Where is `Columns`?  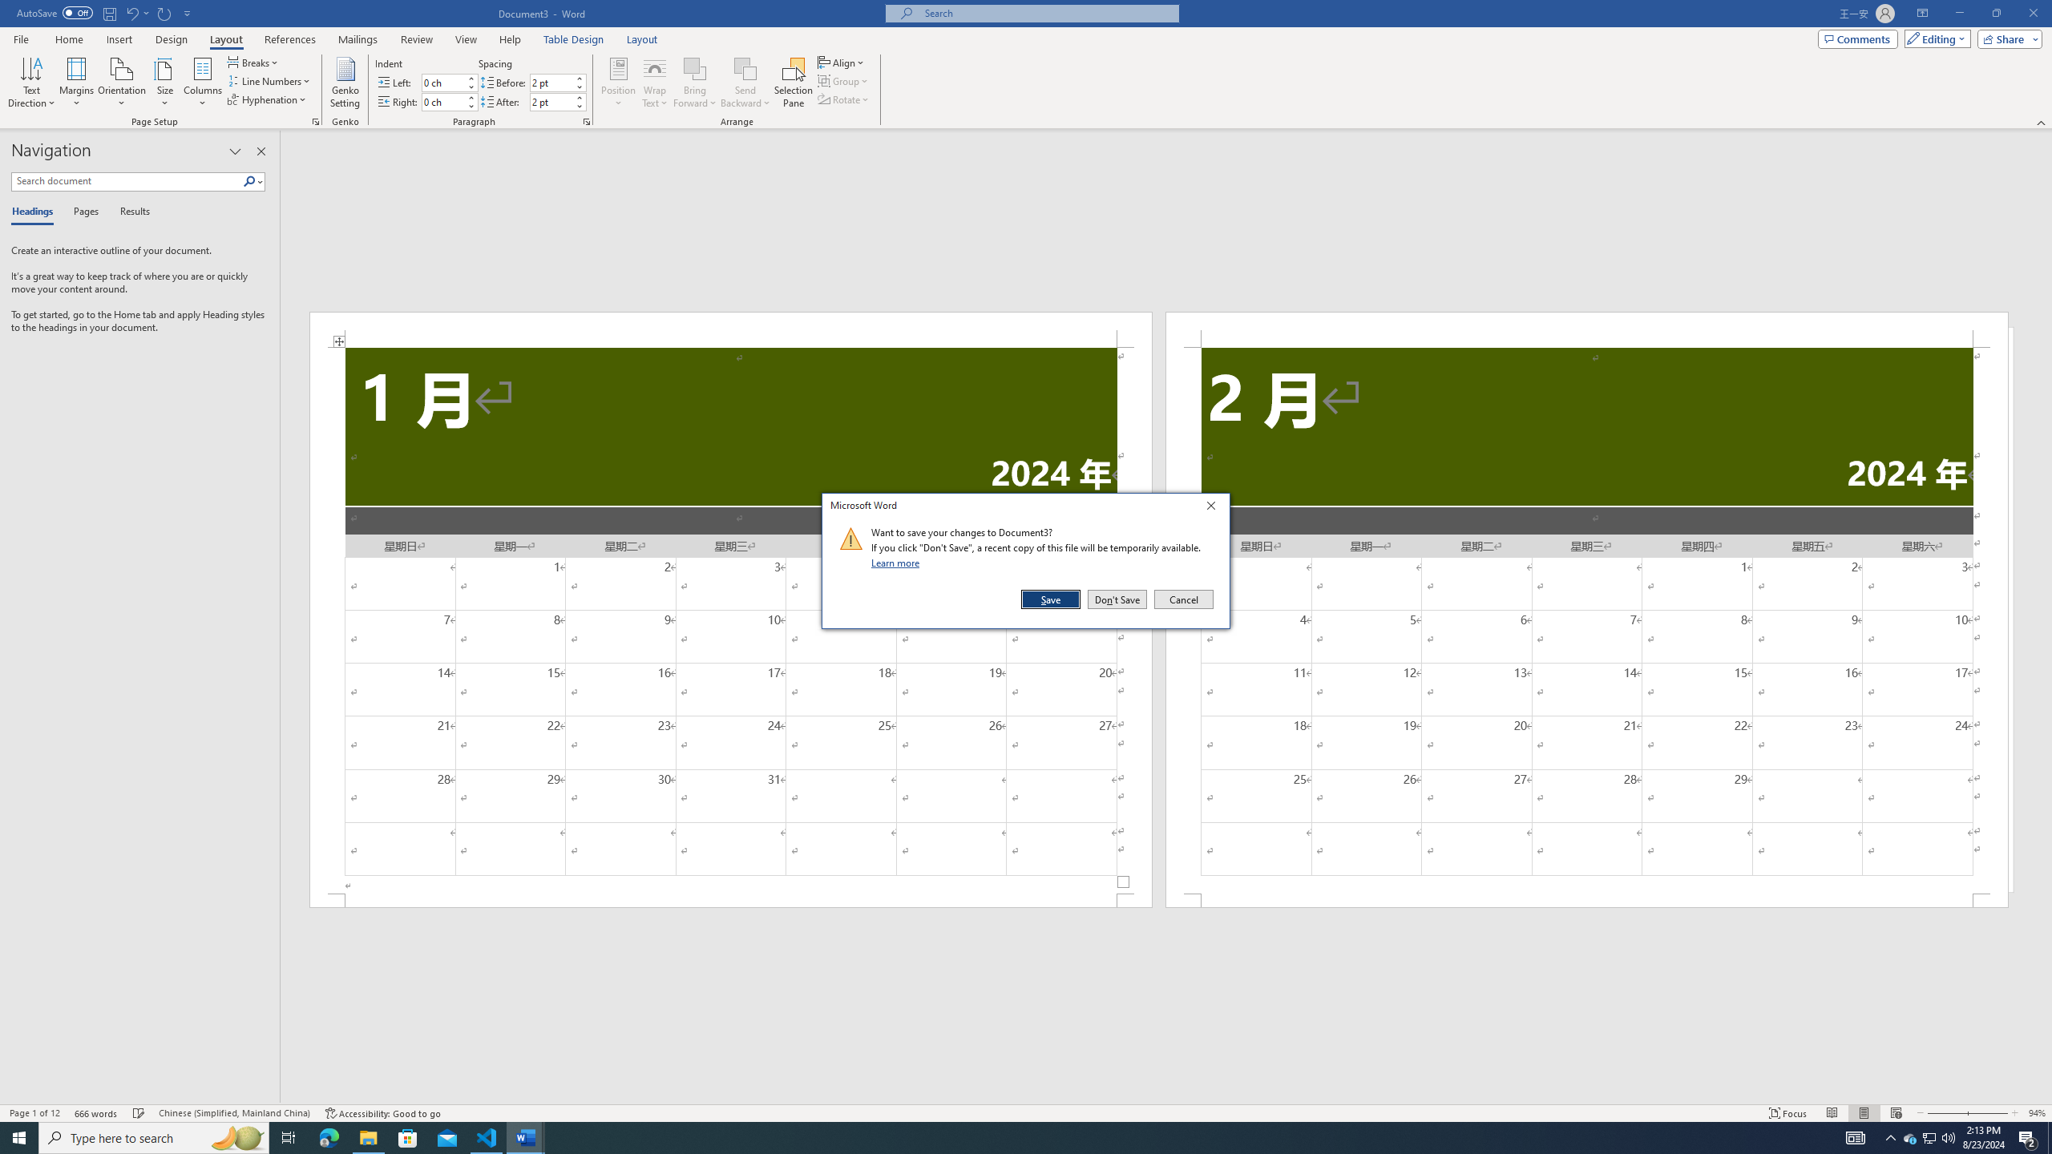 Columns is located at coordinates (203, 83).